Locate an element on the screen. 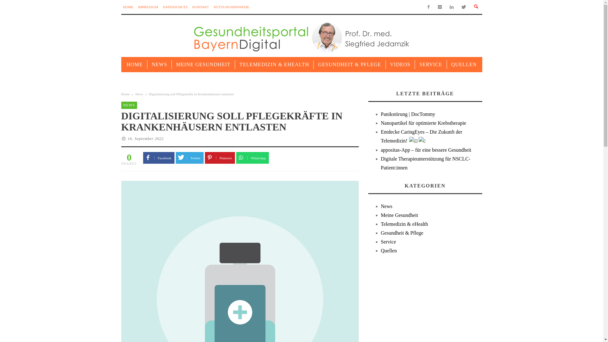 The image size is (608, 342). Twitter is located at coordinates (464, 7).